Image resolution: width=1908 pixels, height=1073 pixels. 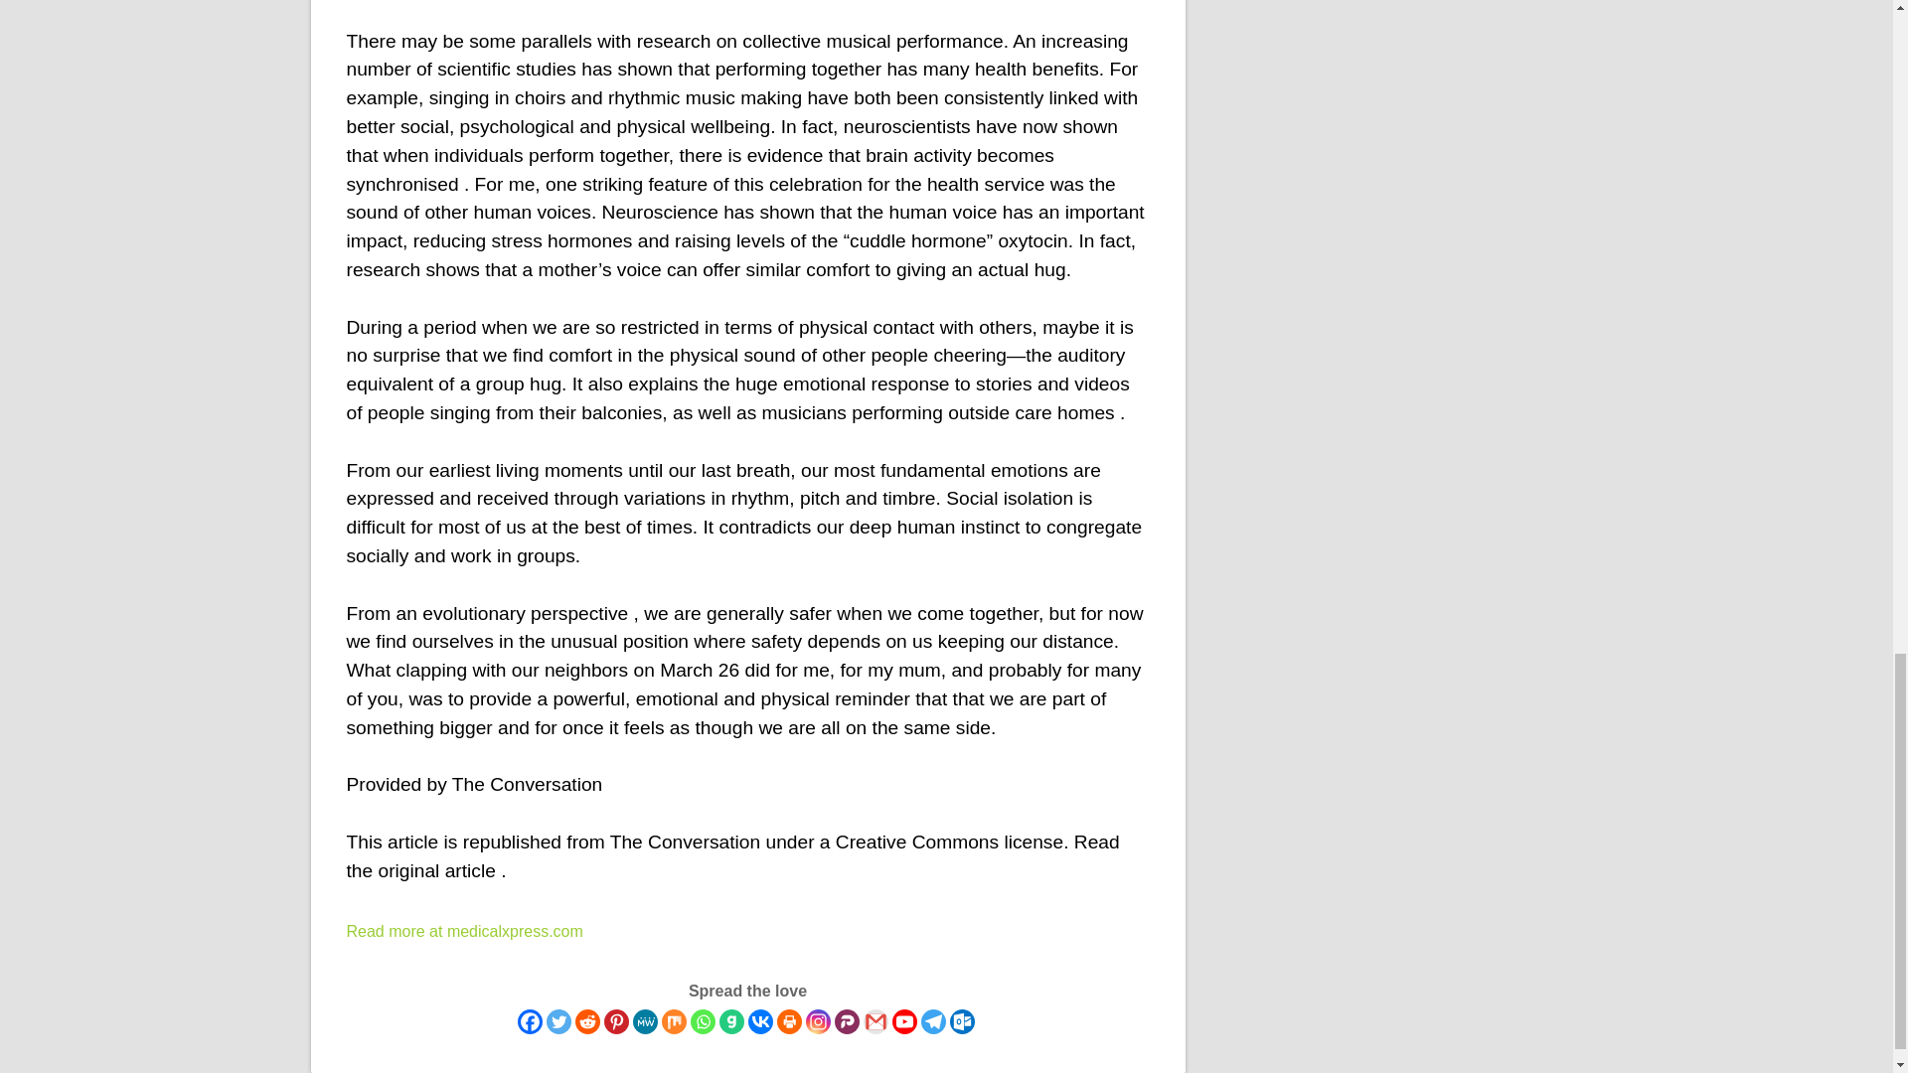 I want to click on Read more at medicalxpress.com, so click(x=463, y=931).